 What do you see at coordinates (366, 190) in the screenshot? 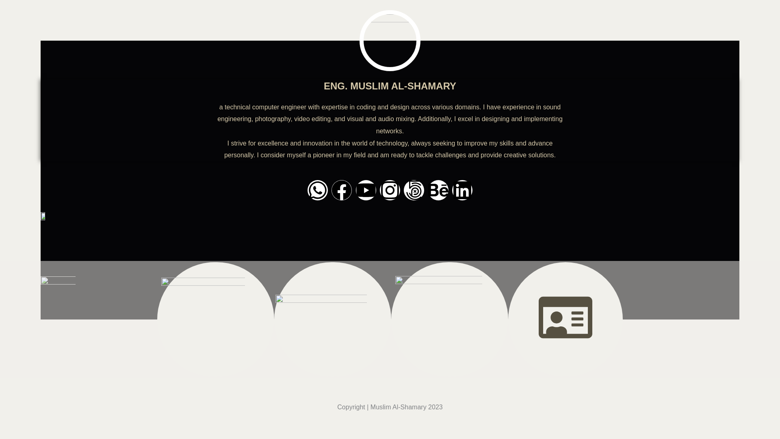
I see `Youtube` at bounding box center [366, 190].